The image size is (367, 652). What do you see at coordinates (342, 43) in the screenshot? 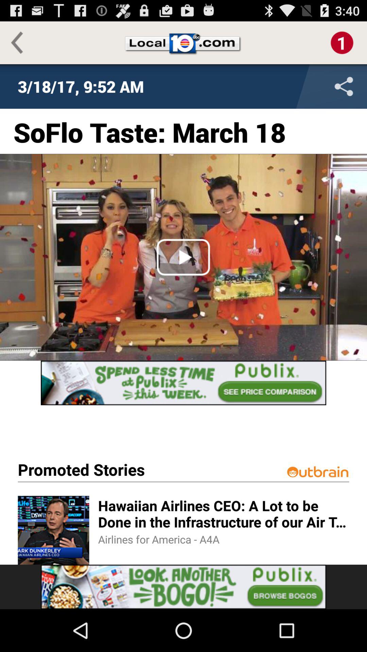
I see `open news notifications` at bounding box center [342, 43].